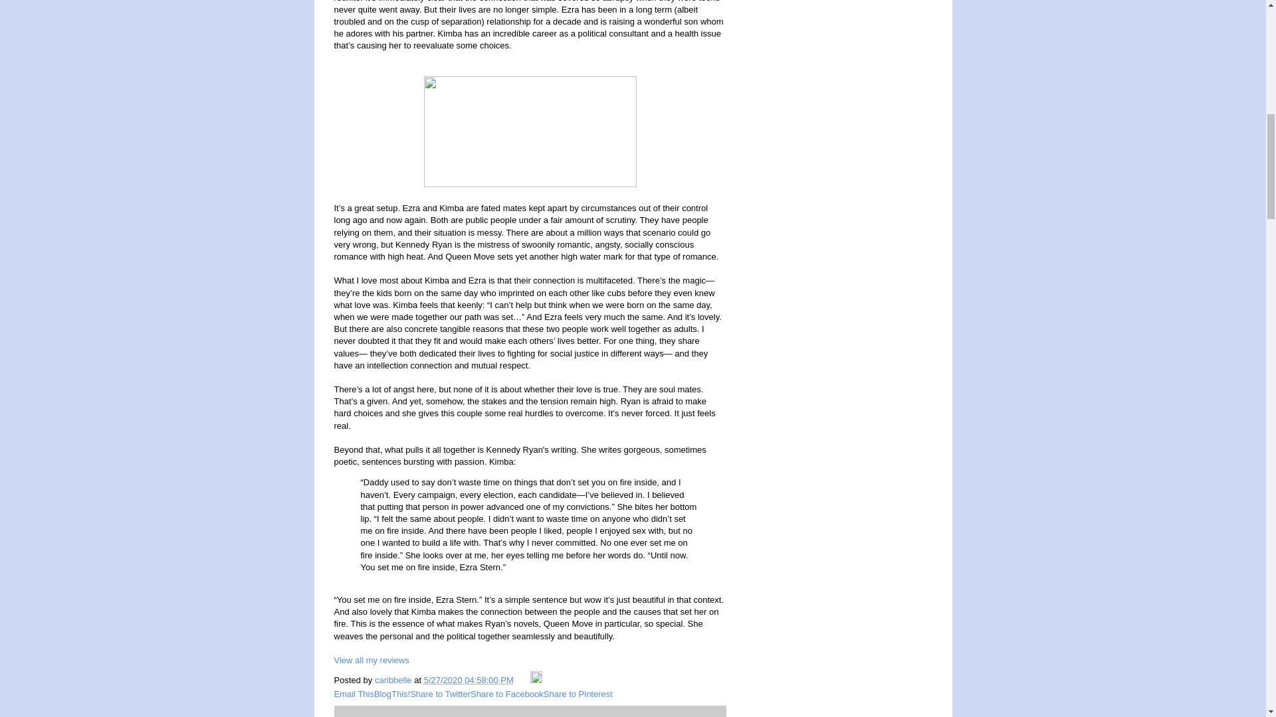 The image size is (1276, 717). Describe the element at coordinates (354, 694) in the screenshot. I see `Email This` at that location.